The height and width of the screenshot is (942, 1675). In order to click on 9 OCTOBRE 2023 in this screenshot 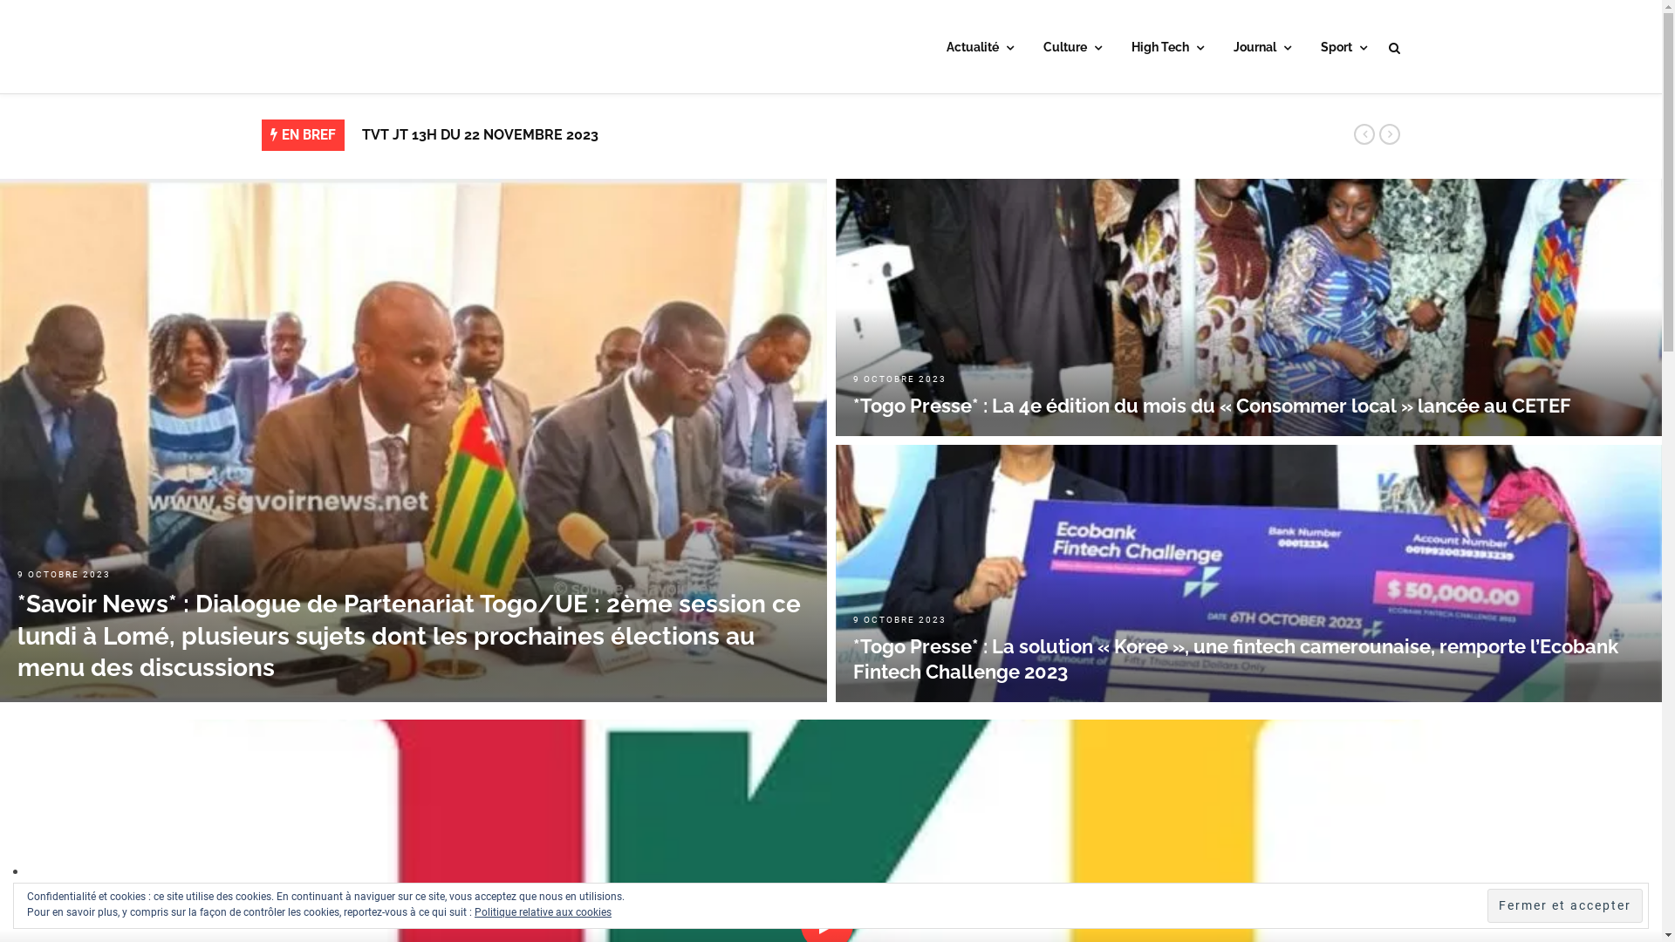, I will do `click(900, 619)`.